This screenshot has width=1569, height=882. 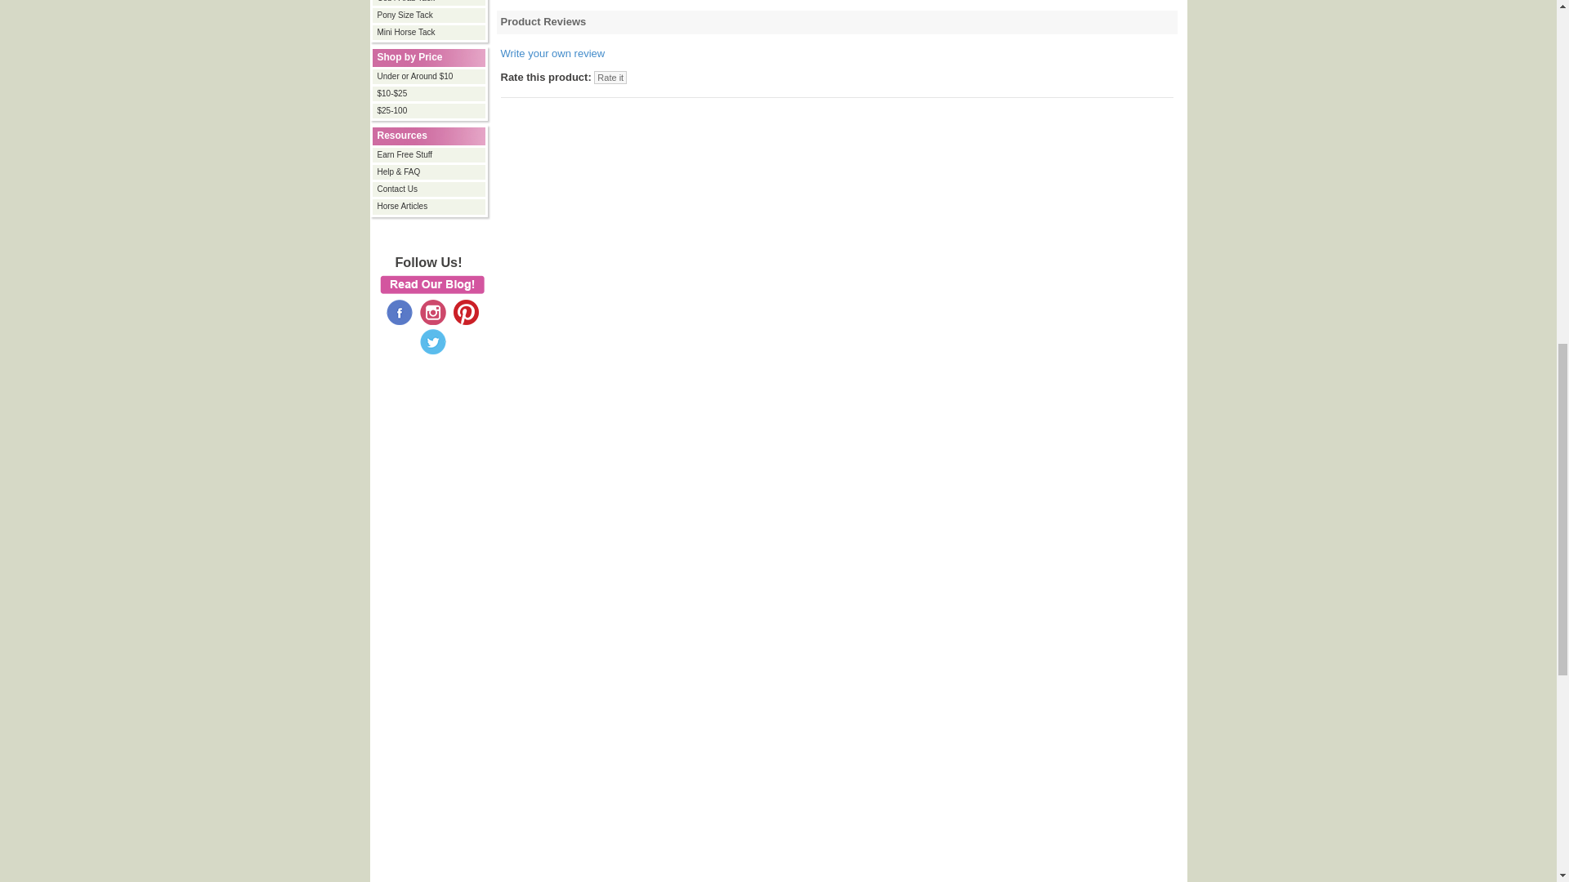 What do you see at coordinates (433, 310) in the screenshot?
I see `Follow us on Instagram!` at bounding box center [433, 310].